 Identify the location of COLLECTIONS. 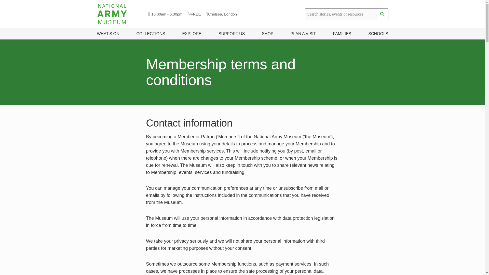
(151, 34).